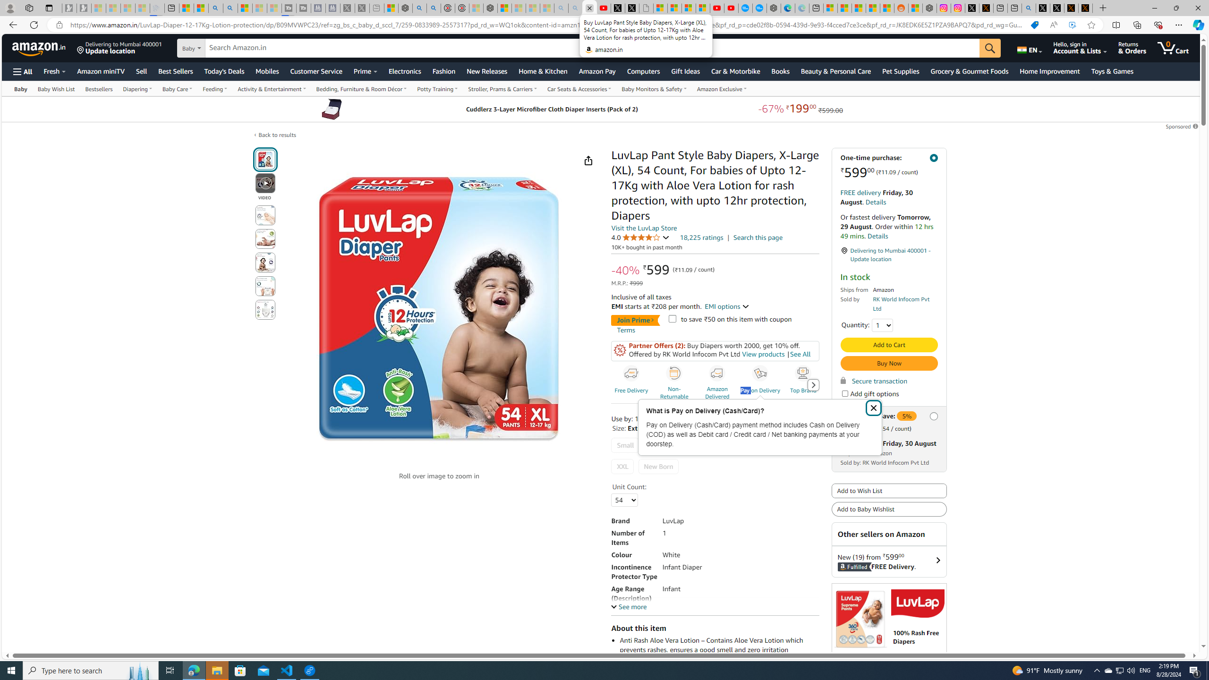 The width and height of the screenshot is (1209, 680). Describe the element at coordinates (859, 8) in the screenshot. I see `Shanghai, China hourly forecast | Microsoft Weather` at that location.